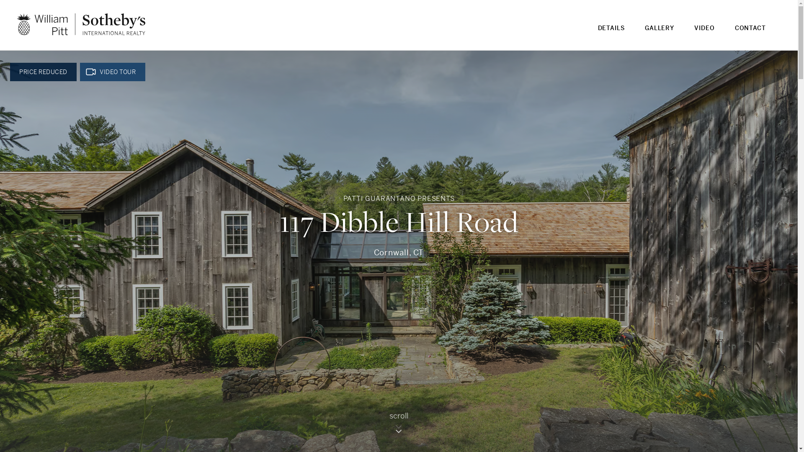 The image size is (804, 452). Describe the element at coordinates (750, 33) in the screenshot. I see `CONTACT` at that location.